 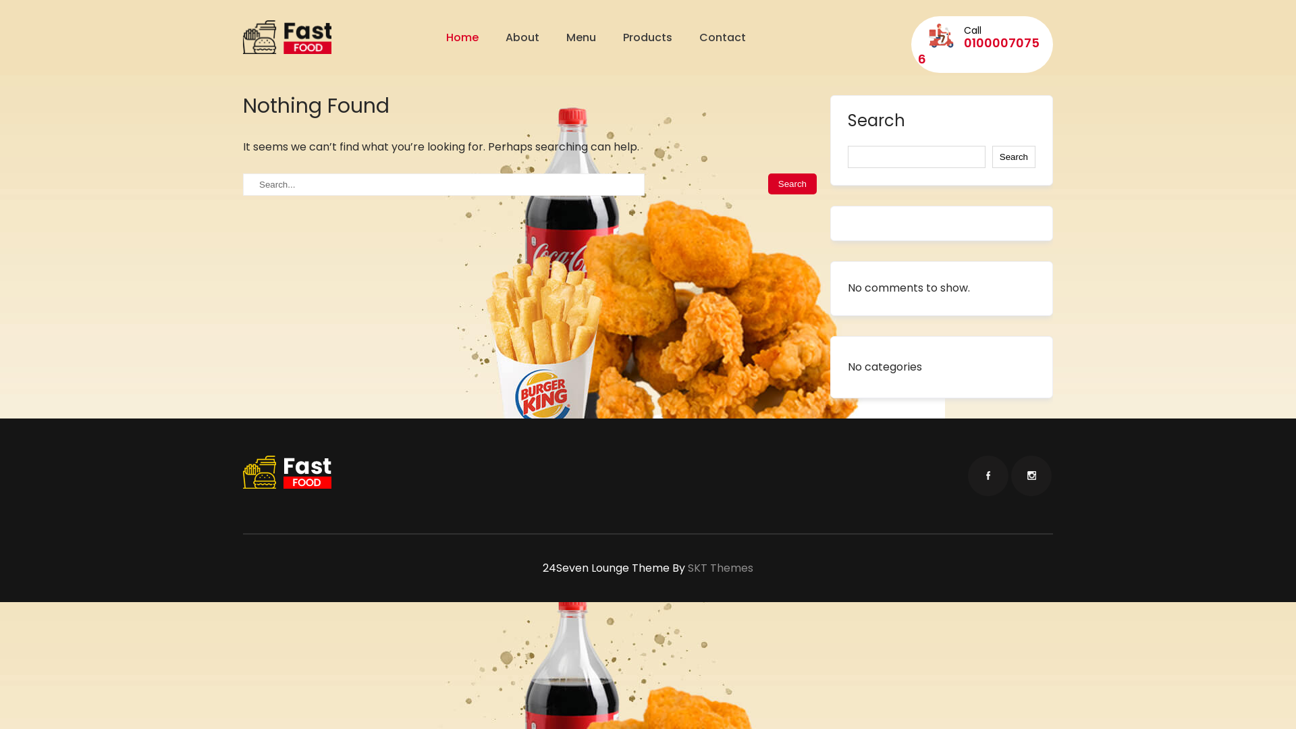 What do you see at coordinates (1031, 476) in the screenshot?
I see `Instagram` at bounding box center [1031, 476].